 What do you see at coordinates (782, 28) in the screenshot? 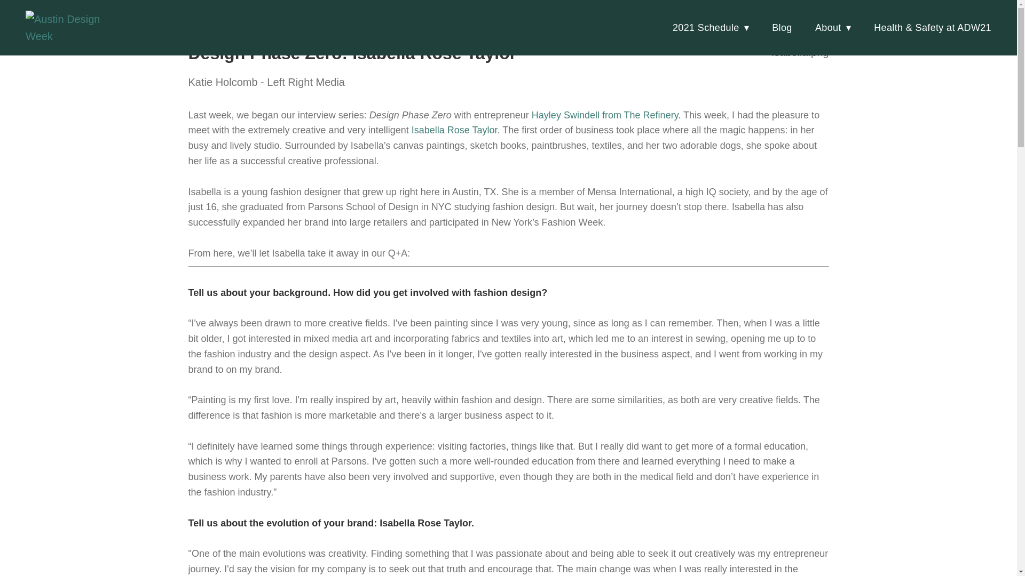
I see `Blog` at bounding box center [782, 28].